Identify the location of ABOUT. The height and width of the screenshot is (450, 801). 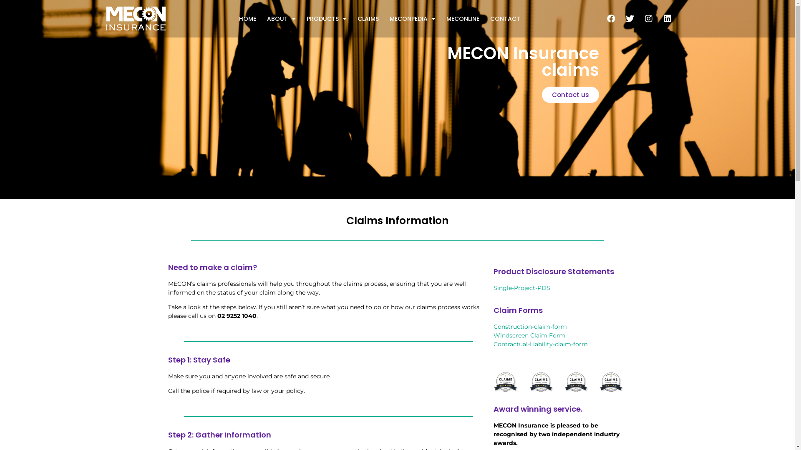
(281, 19).